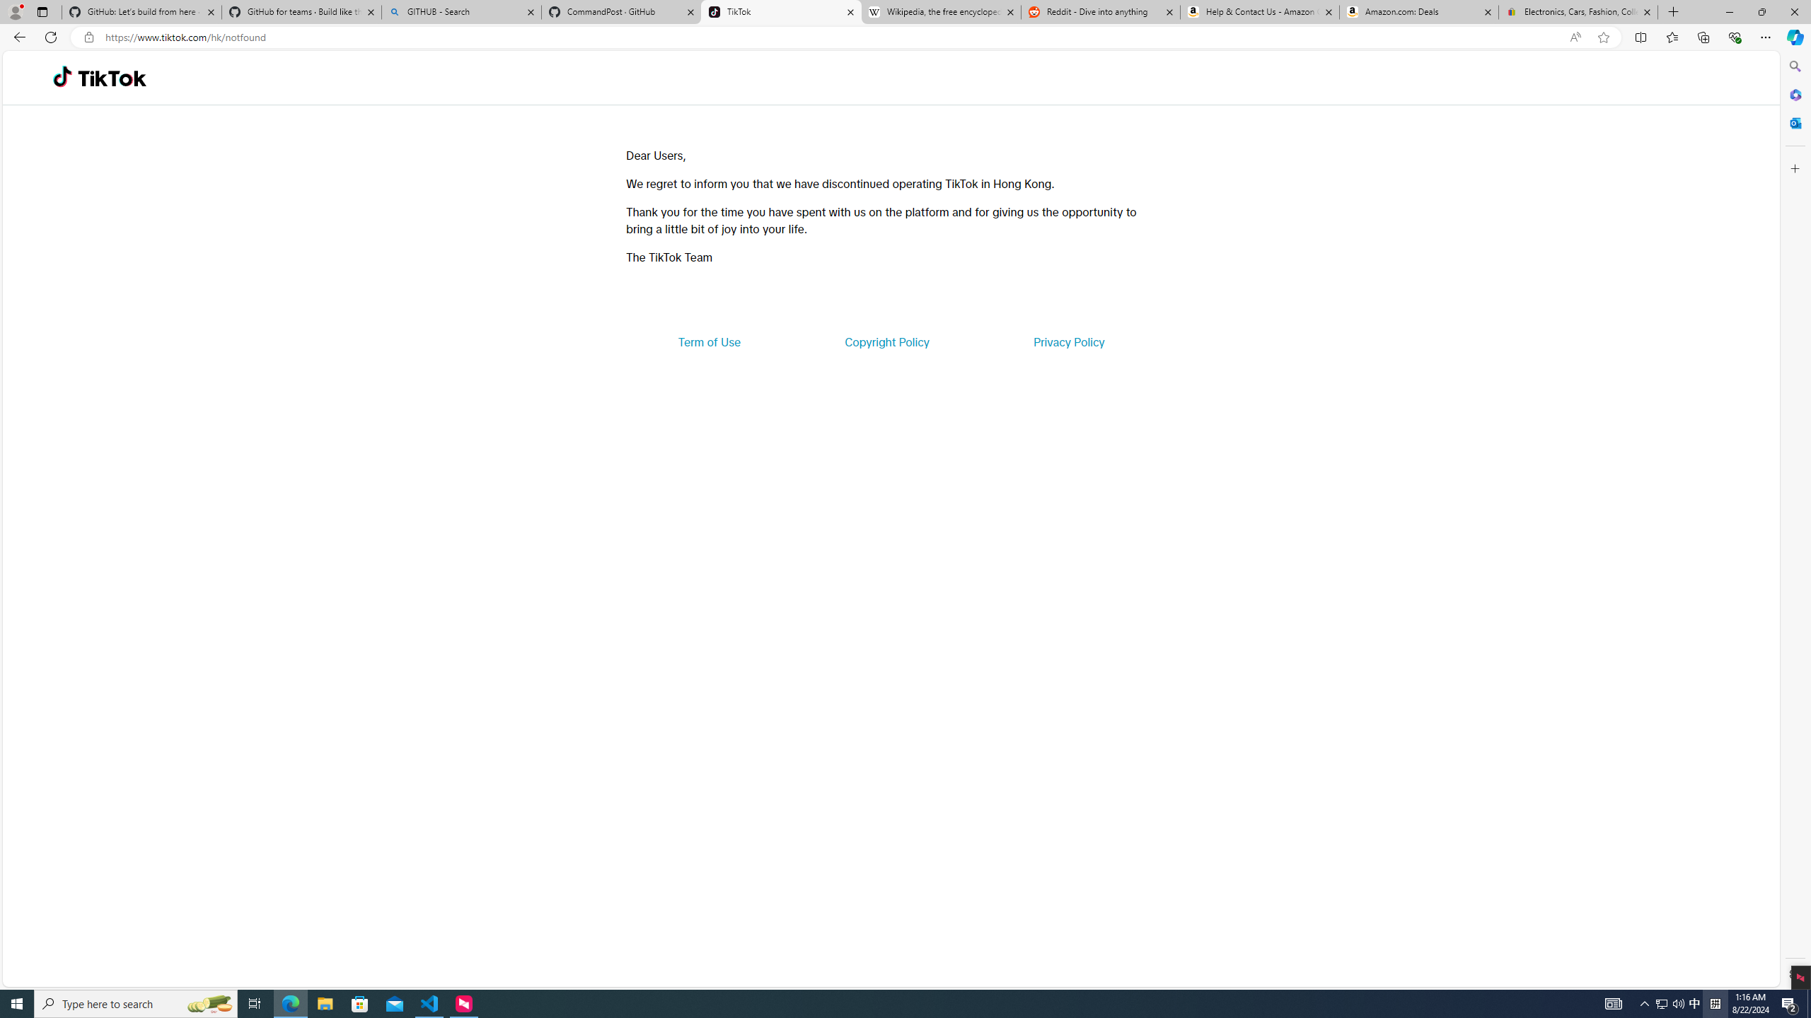 The image size is (1811, 1018). What do you see at coordinates (1101, 12) in the screenshot?
I see `Reddit - Dive into anything` at bounding box center [1101, 12].